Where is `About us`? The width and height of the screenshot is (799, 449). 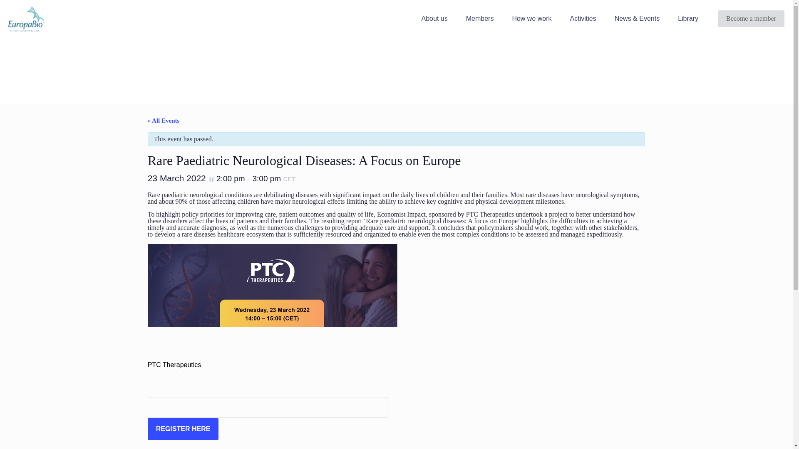 About us is located at coordinates (434, 19).